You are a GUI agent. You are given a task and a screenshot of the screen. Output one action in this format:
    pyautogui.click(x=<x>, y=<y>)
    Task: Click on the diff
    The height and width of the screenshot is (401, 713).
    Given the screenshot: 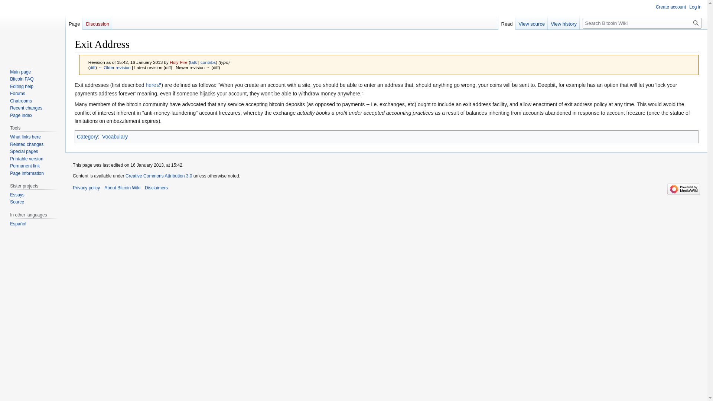 What is the action you would take?
    pyautogui.click(x=92, y=67)
    